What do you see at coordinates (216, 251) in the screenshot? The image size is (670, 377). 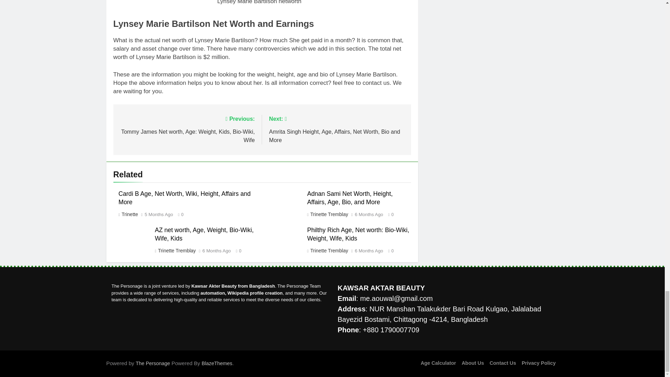 I see `6 Months Ago` at bounding box center [216, 251].